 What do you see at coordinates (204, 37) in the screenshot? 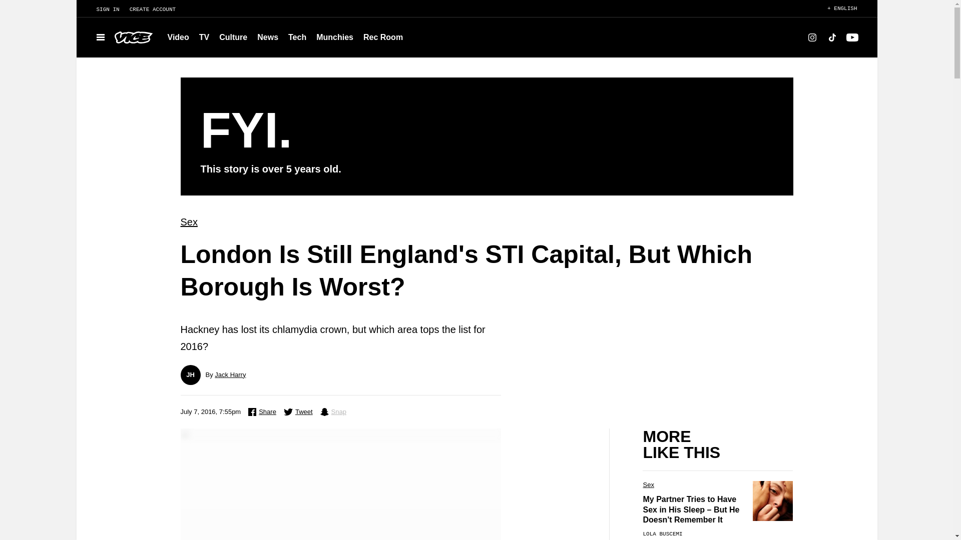
I see `TV` at bounding box center [204, 37].